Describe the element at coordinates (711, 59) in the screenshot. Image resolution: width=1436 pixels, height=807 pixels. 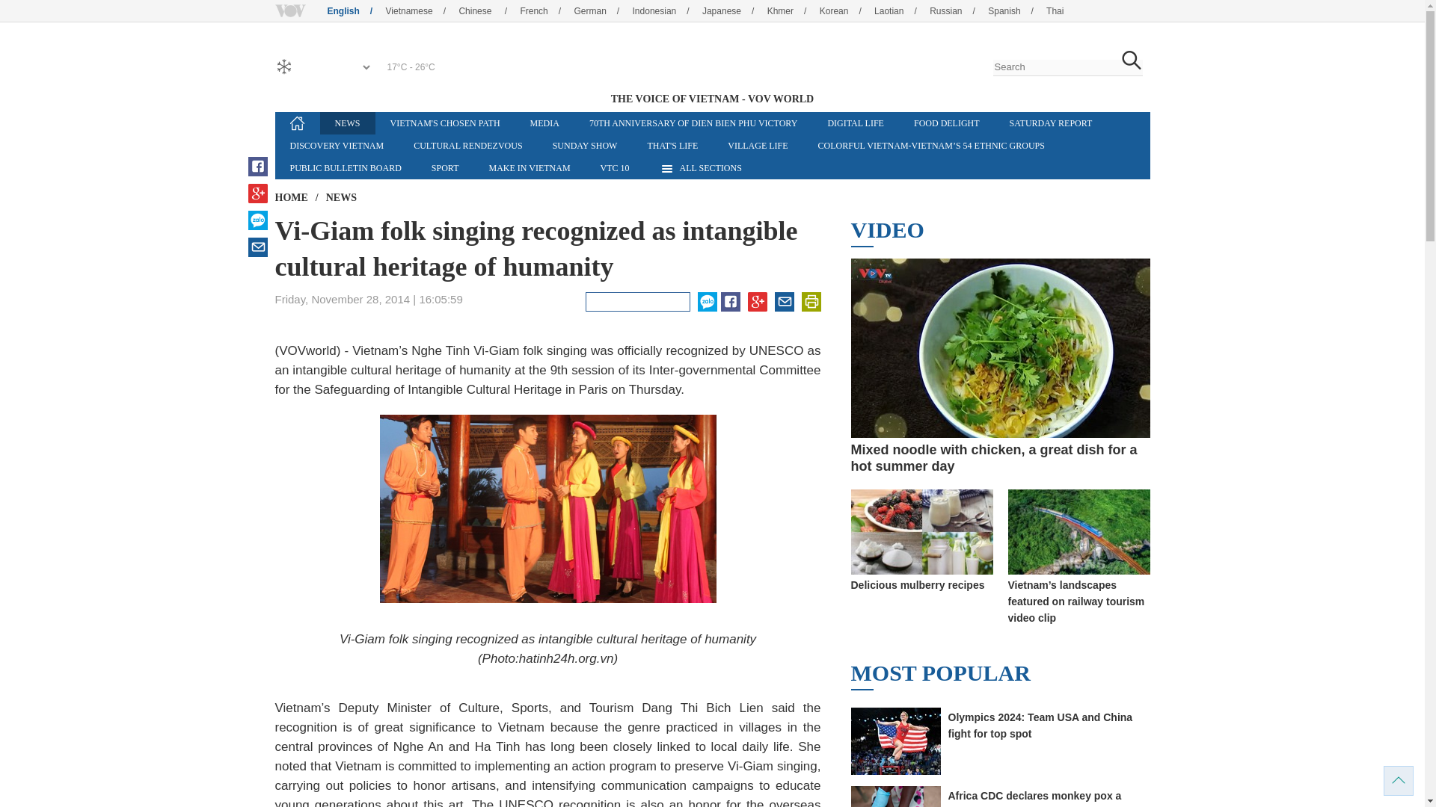
I see `THE VOICE OF VIETNAM - VOV WORLD` at that location.